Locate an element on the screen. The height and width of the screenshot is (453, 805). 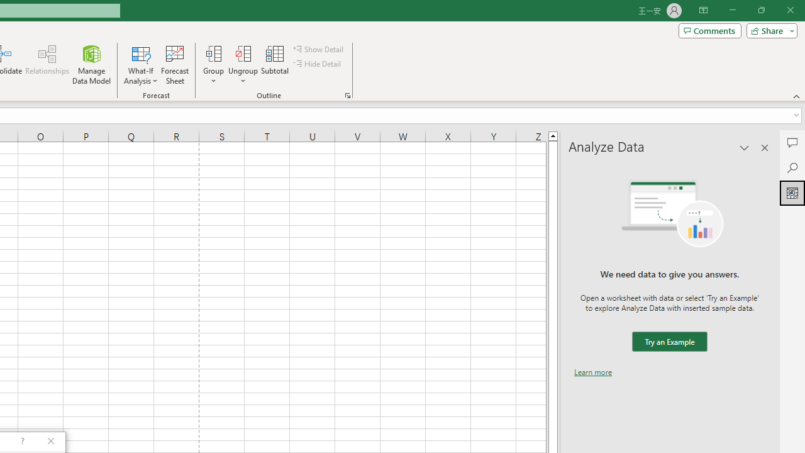
Forecast Sheet is located at coordinates (175, 64).